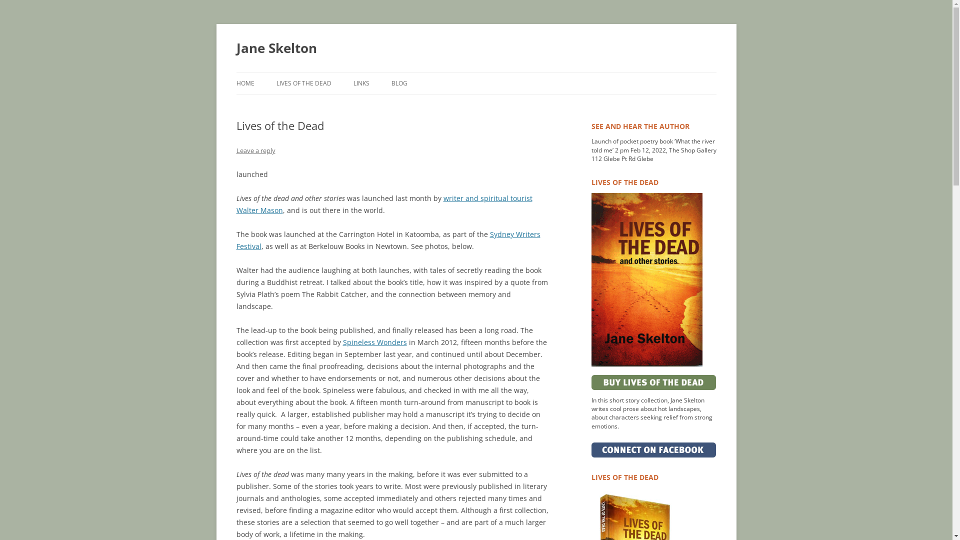 The image size is (960, 540). I want to click on BLOG, so click(399, 83).